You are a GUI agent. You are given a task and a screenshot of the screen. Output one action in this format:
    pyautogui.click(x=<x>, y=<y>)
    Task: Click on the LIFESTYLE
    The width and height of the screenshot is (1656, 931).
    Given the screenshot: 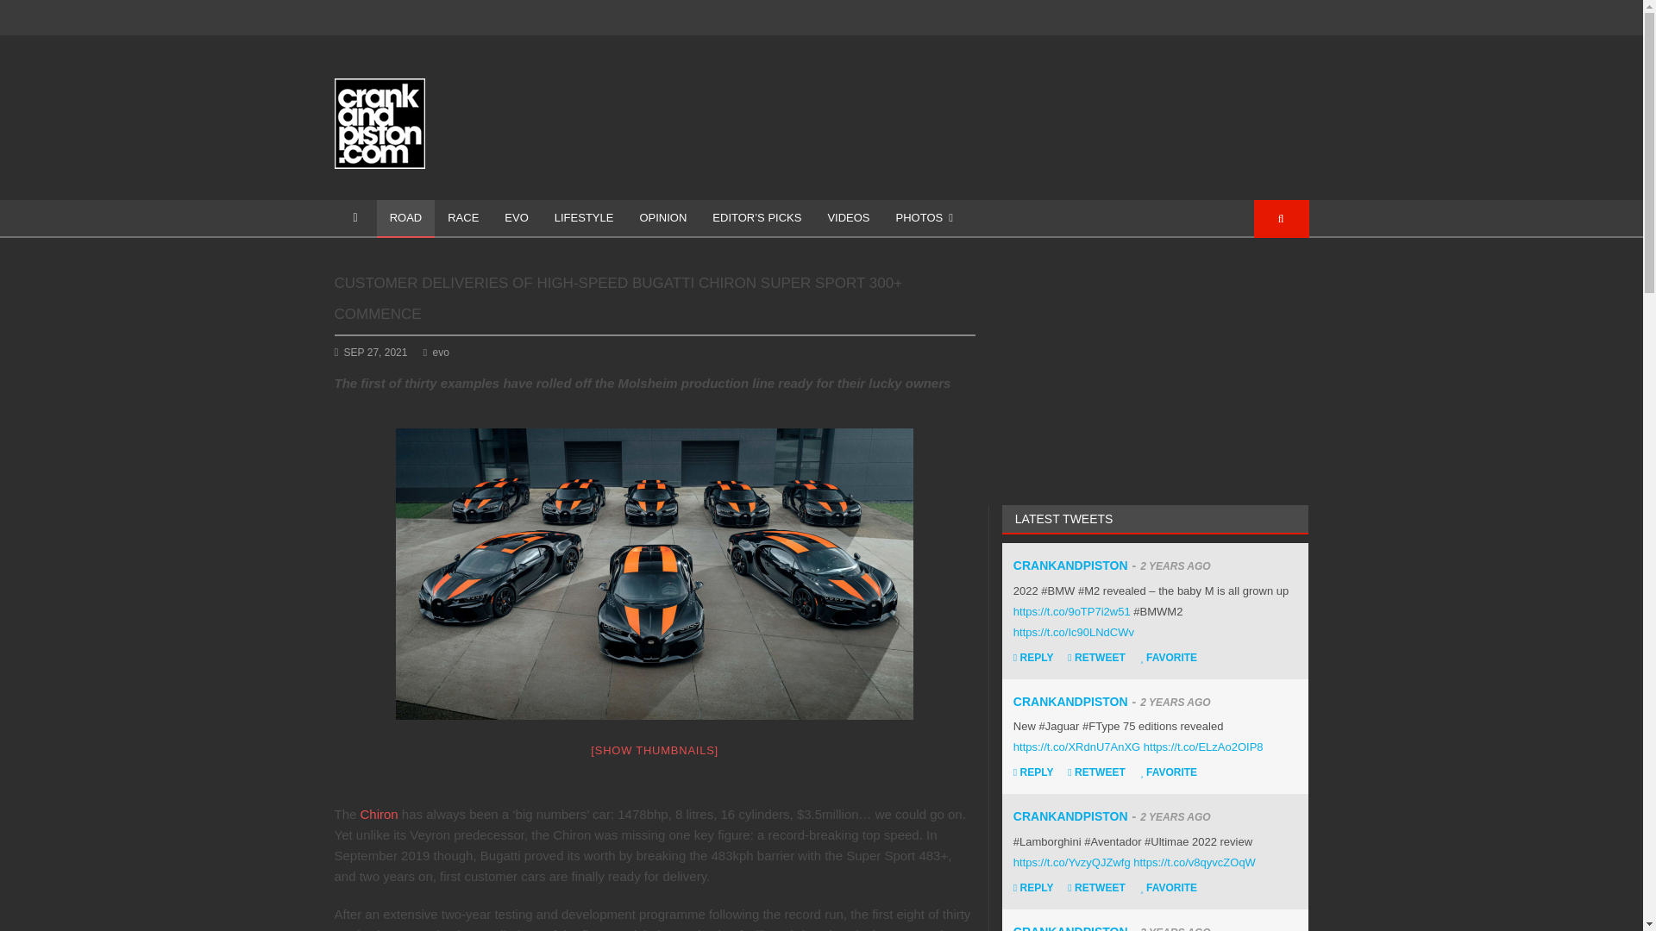 What is the action you would take?
    pyautogui.click(x=584, y=219)
    